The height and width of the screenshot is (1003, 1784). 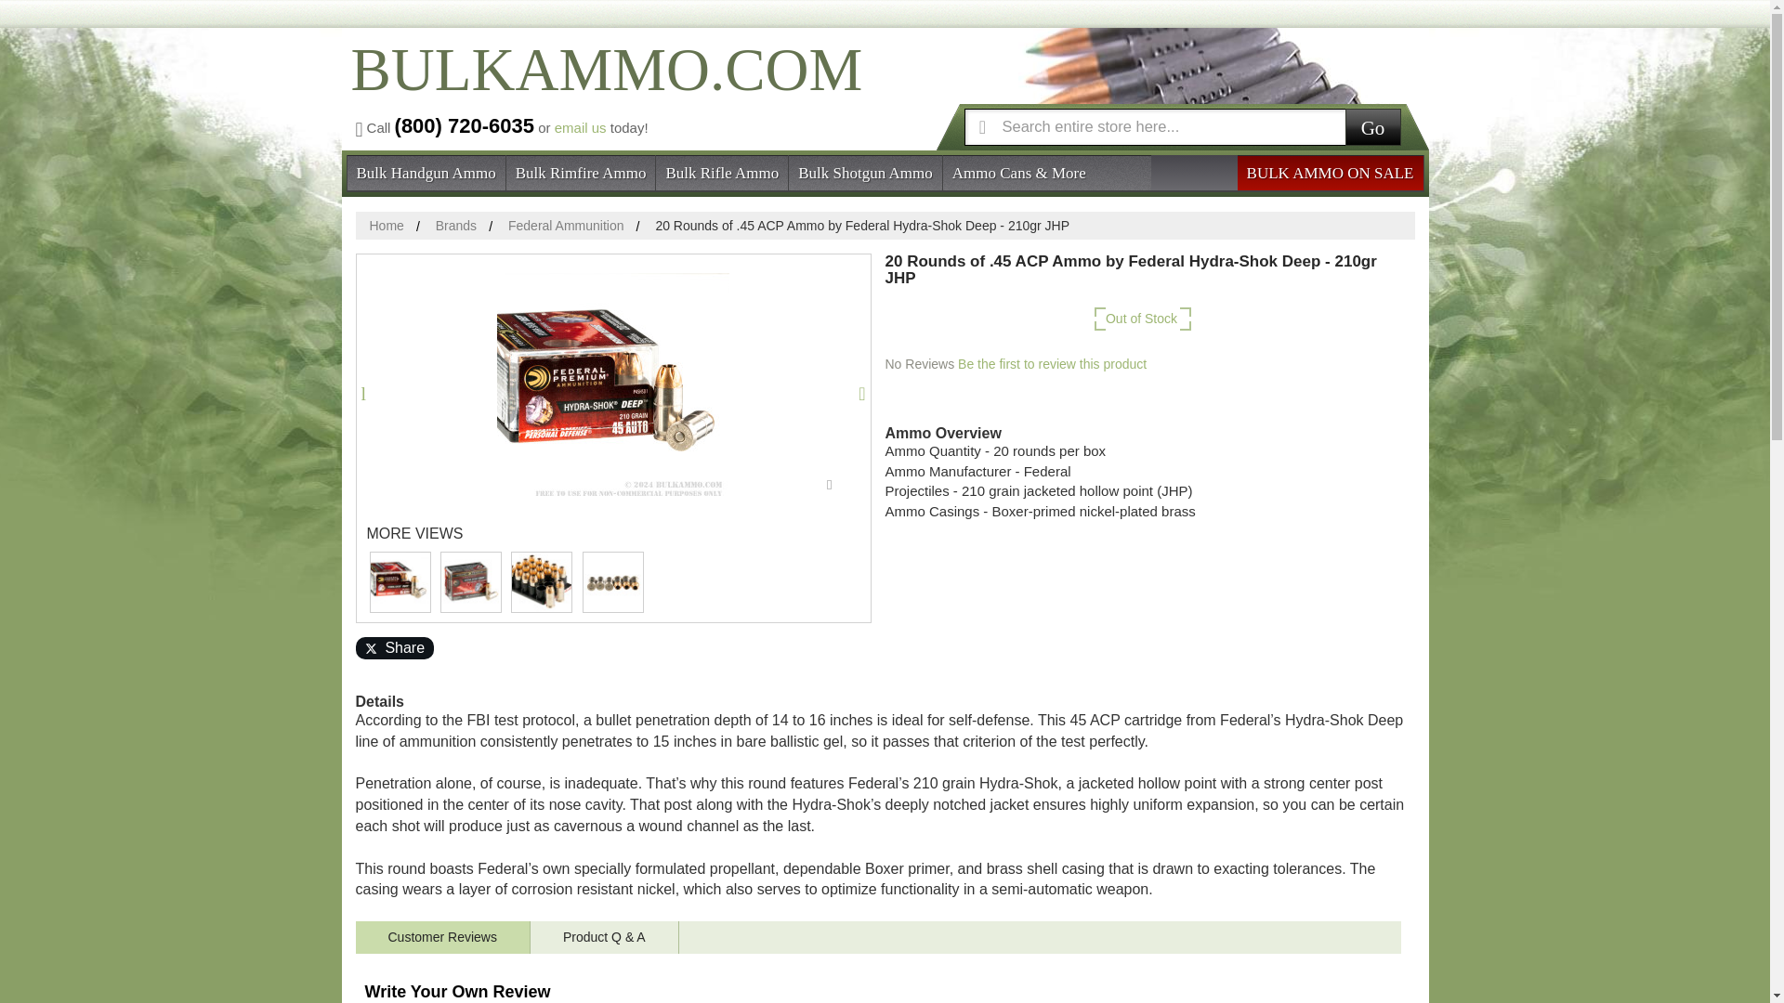 What do you see at coordinates (455, 225) in the screenshot?
I see `Brands` at bounding box center [455, 225].